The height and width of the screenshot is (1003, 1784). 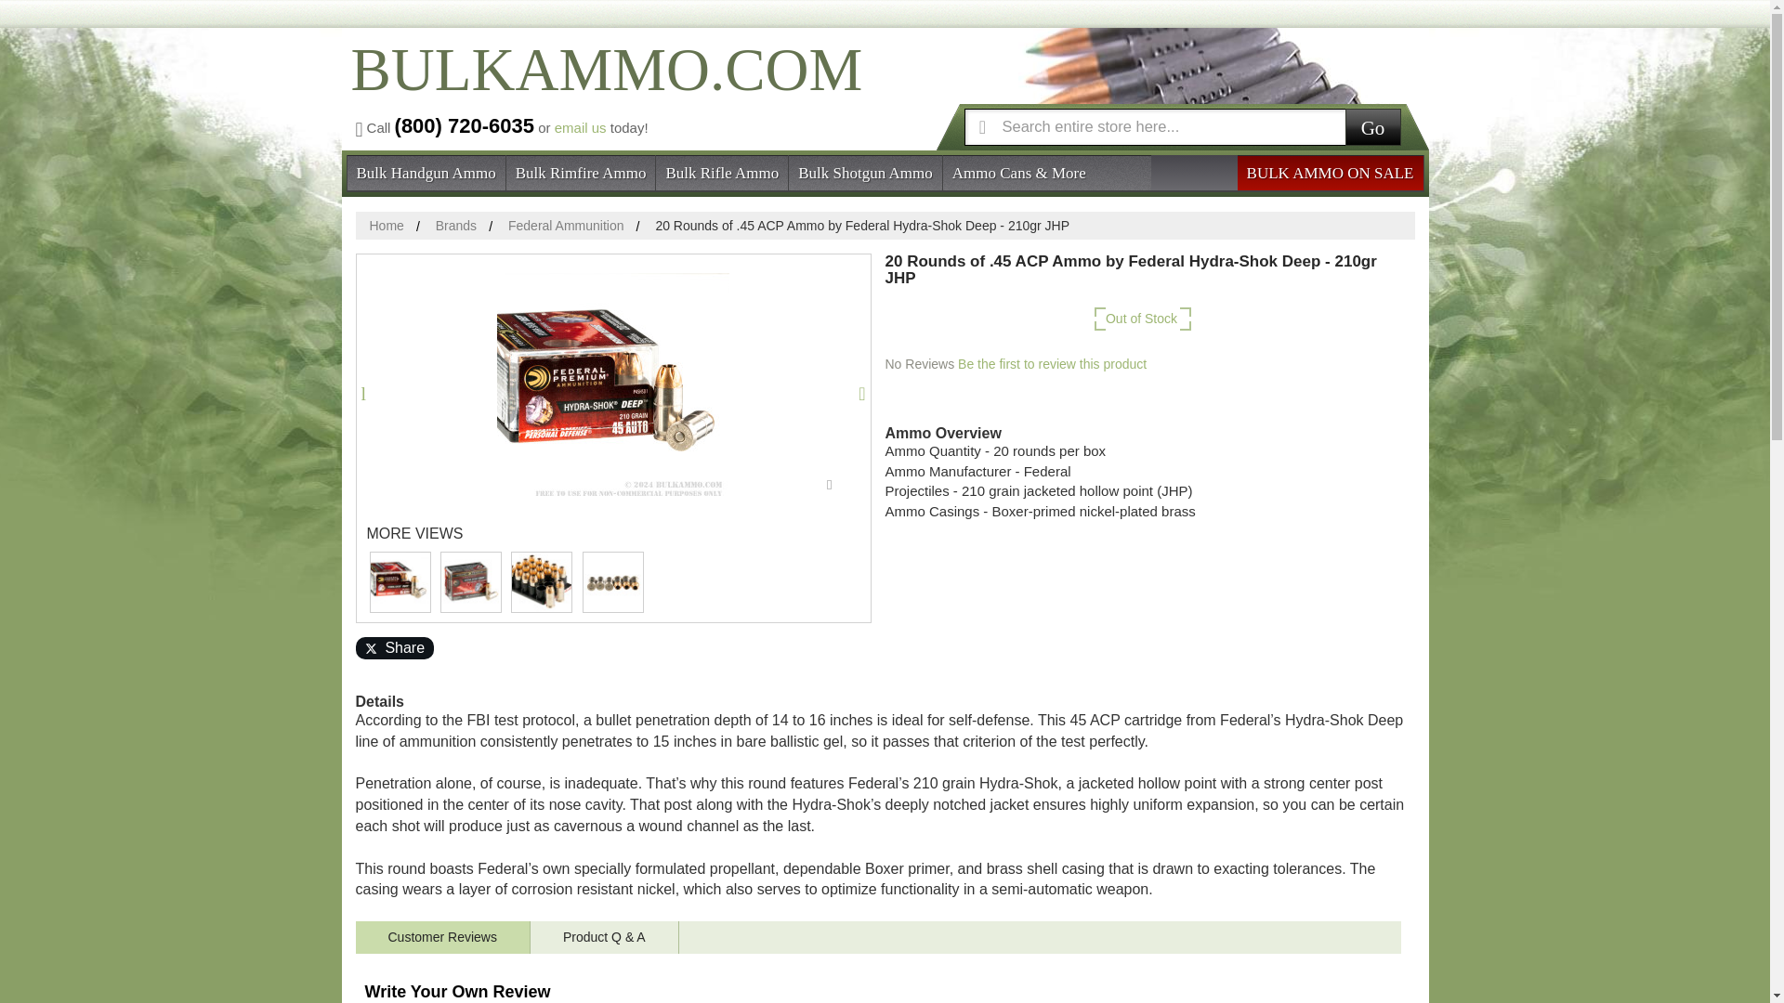 What do you see at coordinates (455, 225) in the screenshot?
I see `Brands` at bounding box center [455, 225].